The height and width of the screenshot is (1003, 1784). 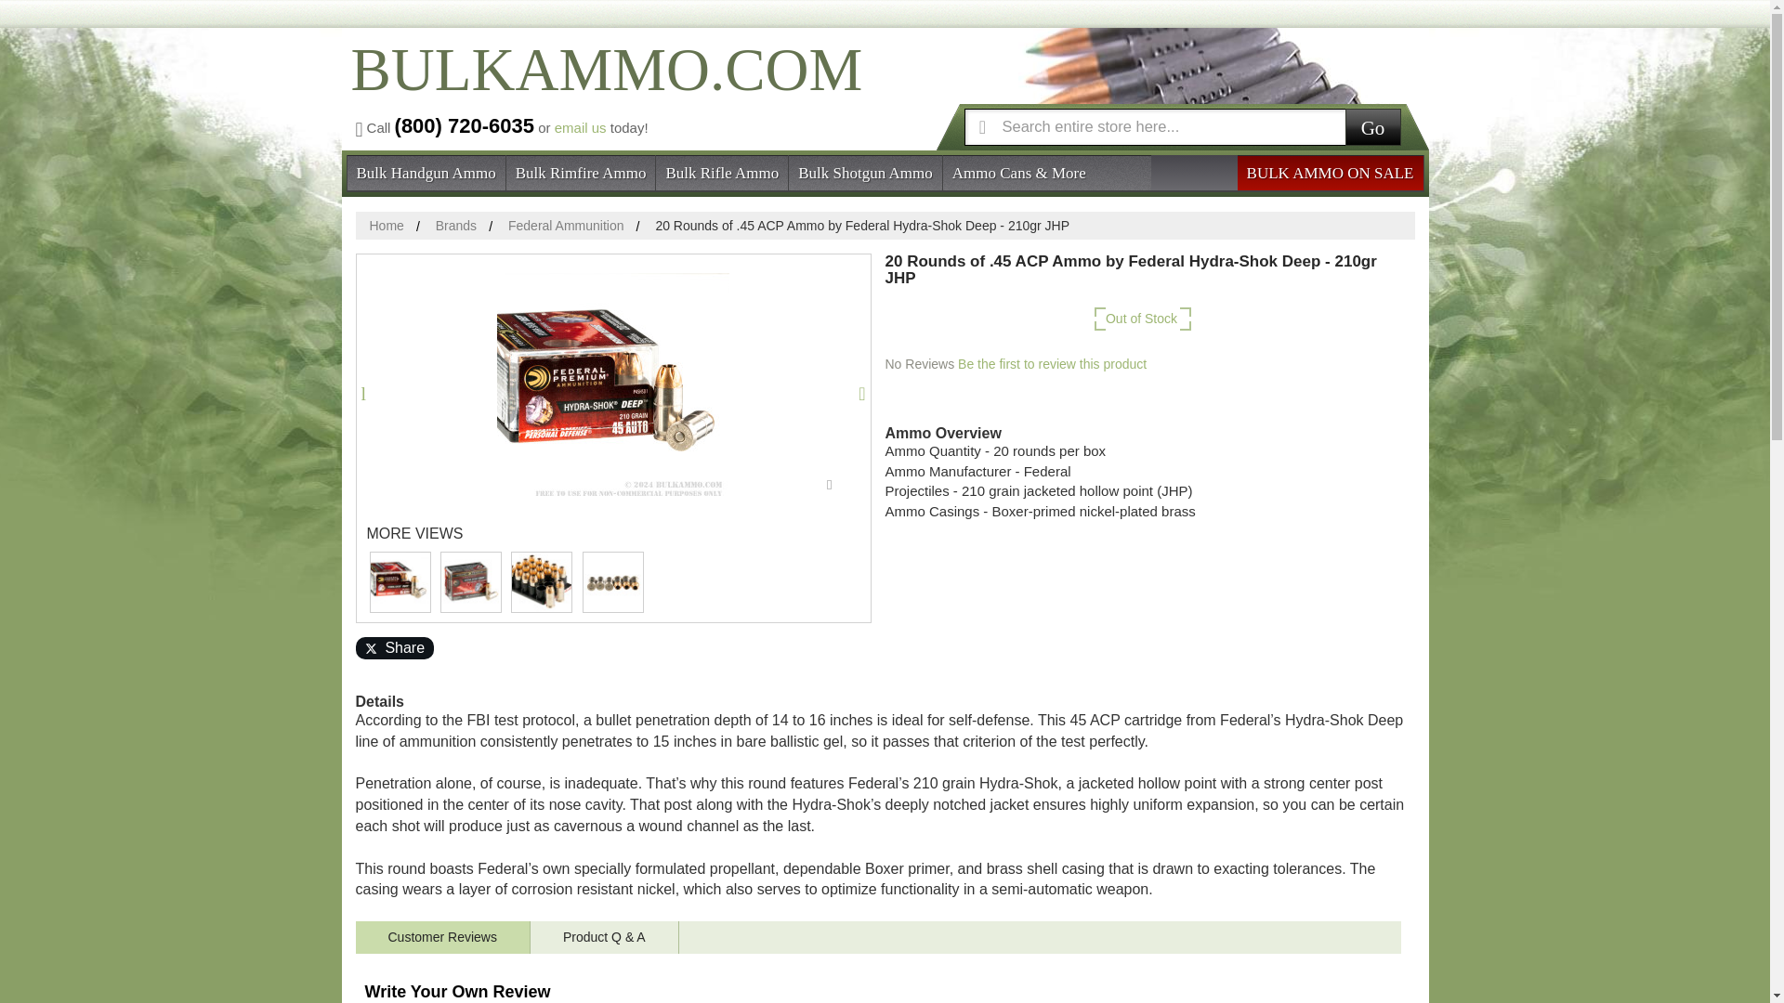 What do you see at coordinates (455, 225) in the screenshot?
I see `Brands` at bounding box center [455, 225].